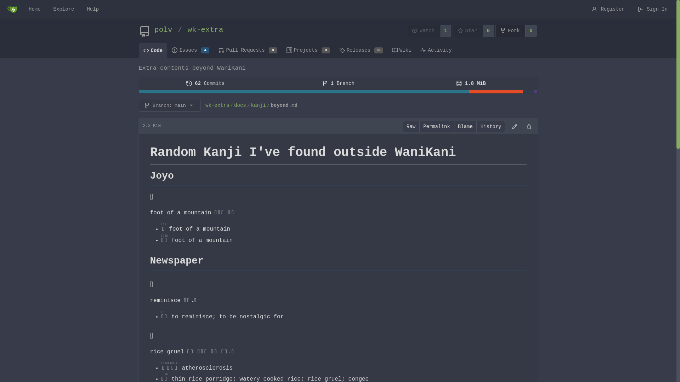 Image resolution: width=680 pixels, height=382 pixels. What do you see at coordinates (510, 31) in the screenshot?
I see `Fork` at bounding box center [510, 31].